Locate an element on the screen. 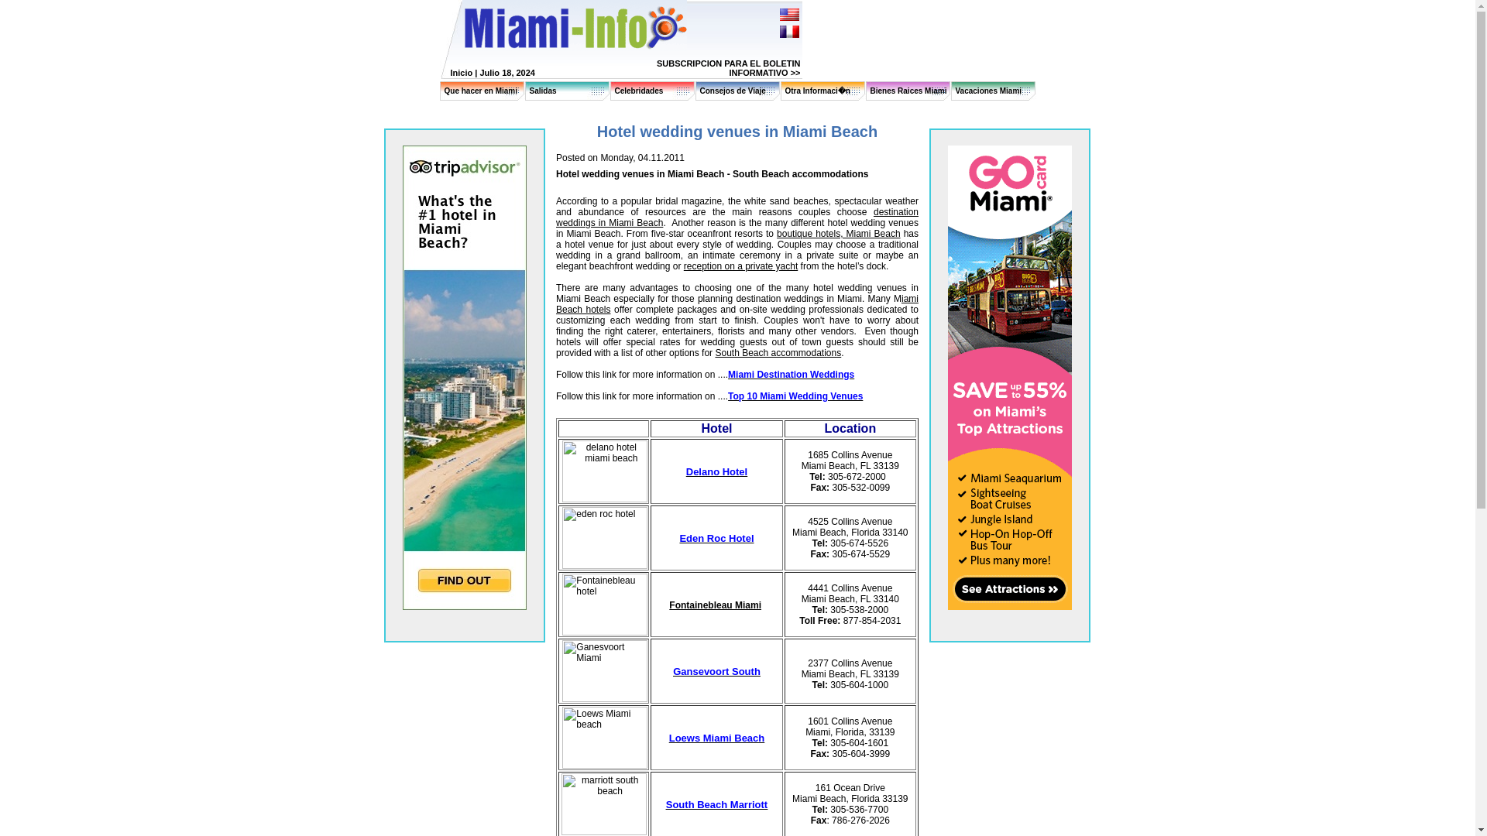 The image size is (1487, 836). Bienes Raices Miami is located at coordinates (908, 91).